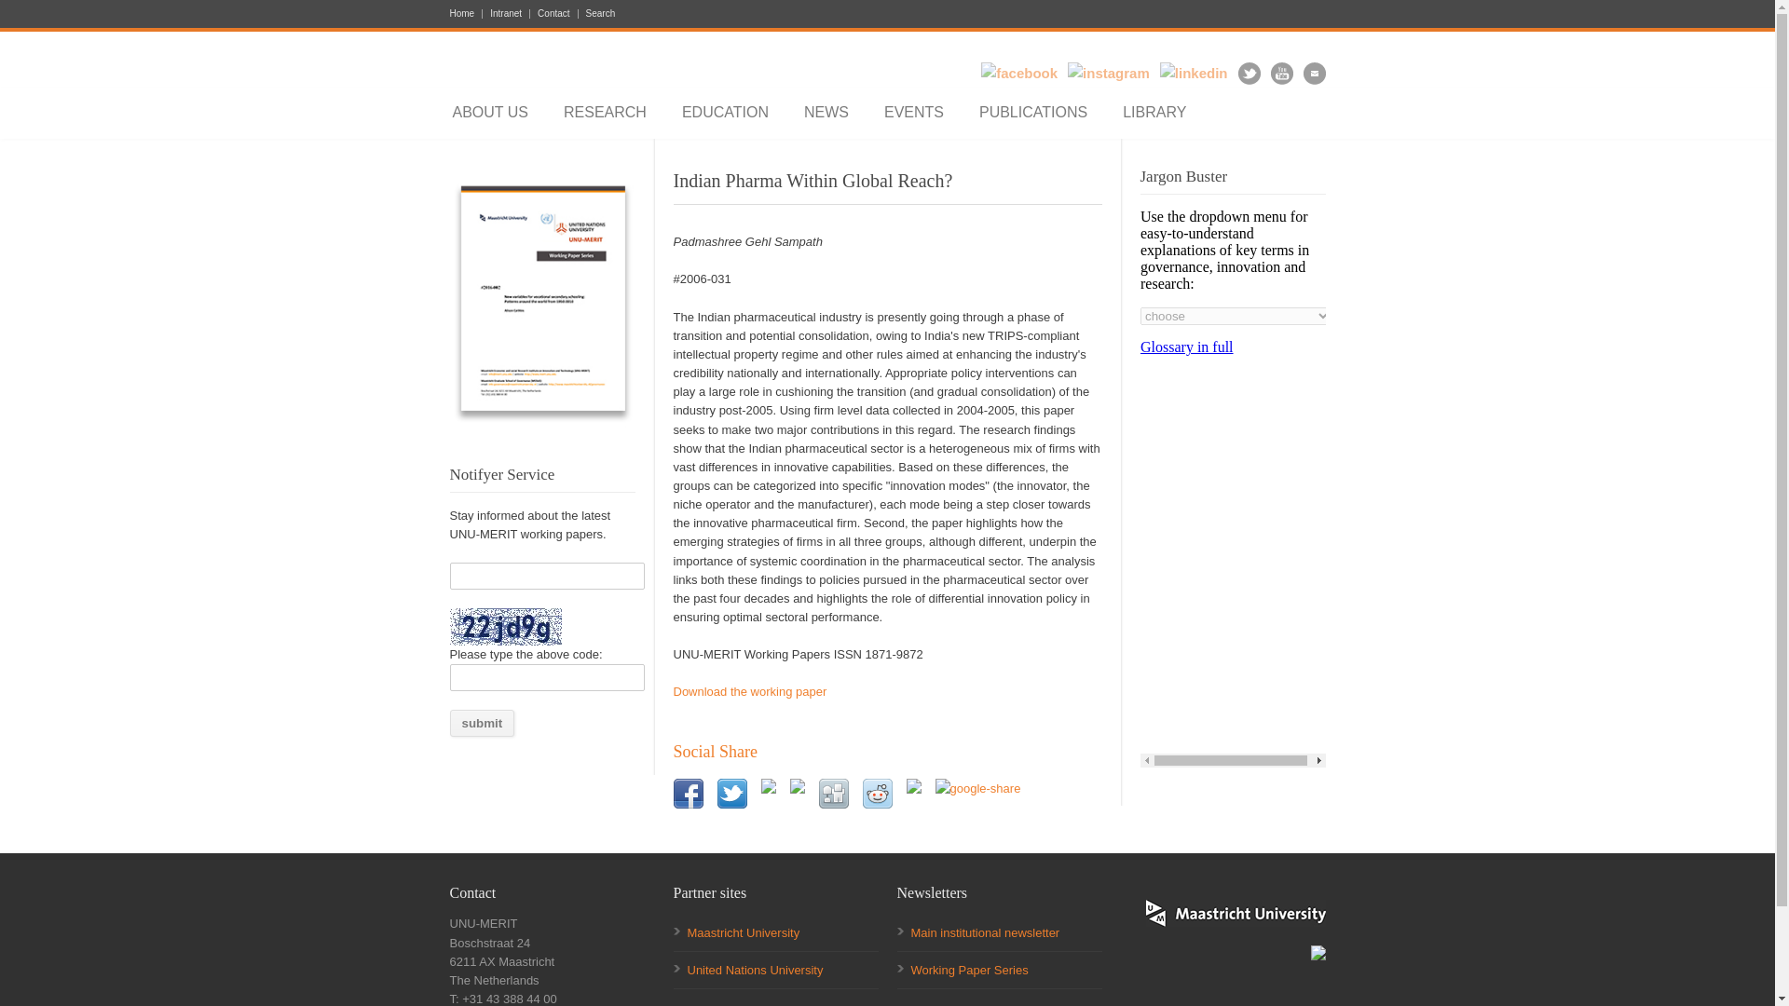  What do you see at coordinates (492, 112) in the screenshot?
I see `ABOUT US` at bounding box center [492, 112].